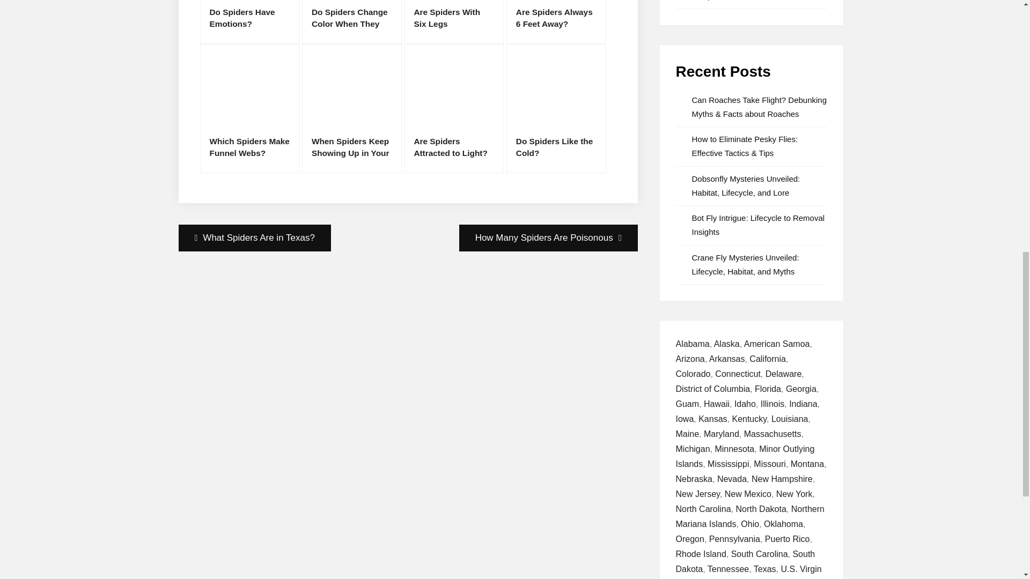  Describe the element at coordinates (351, 22) in the screenshot. I see `Do Spiders Change Color When They Die?` at that location.